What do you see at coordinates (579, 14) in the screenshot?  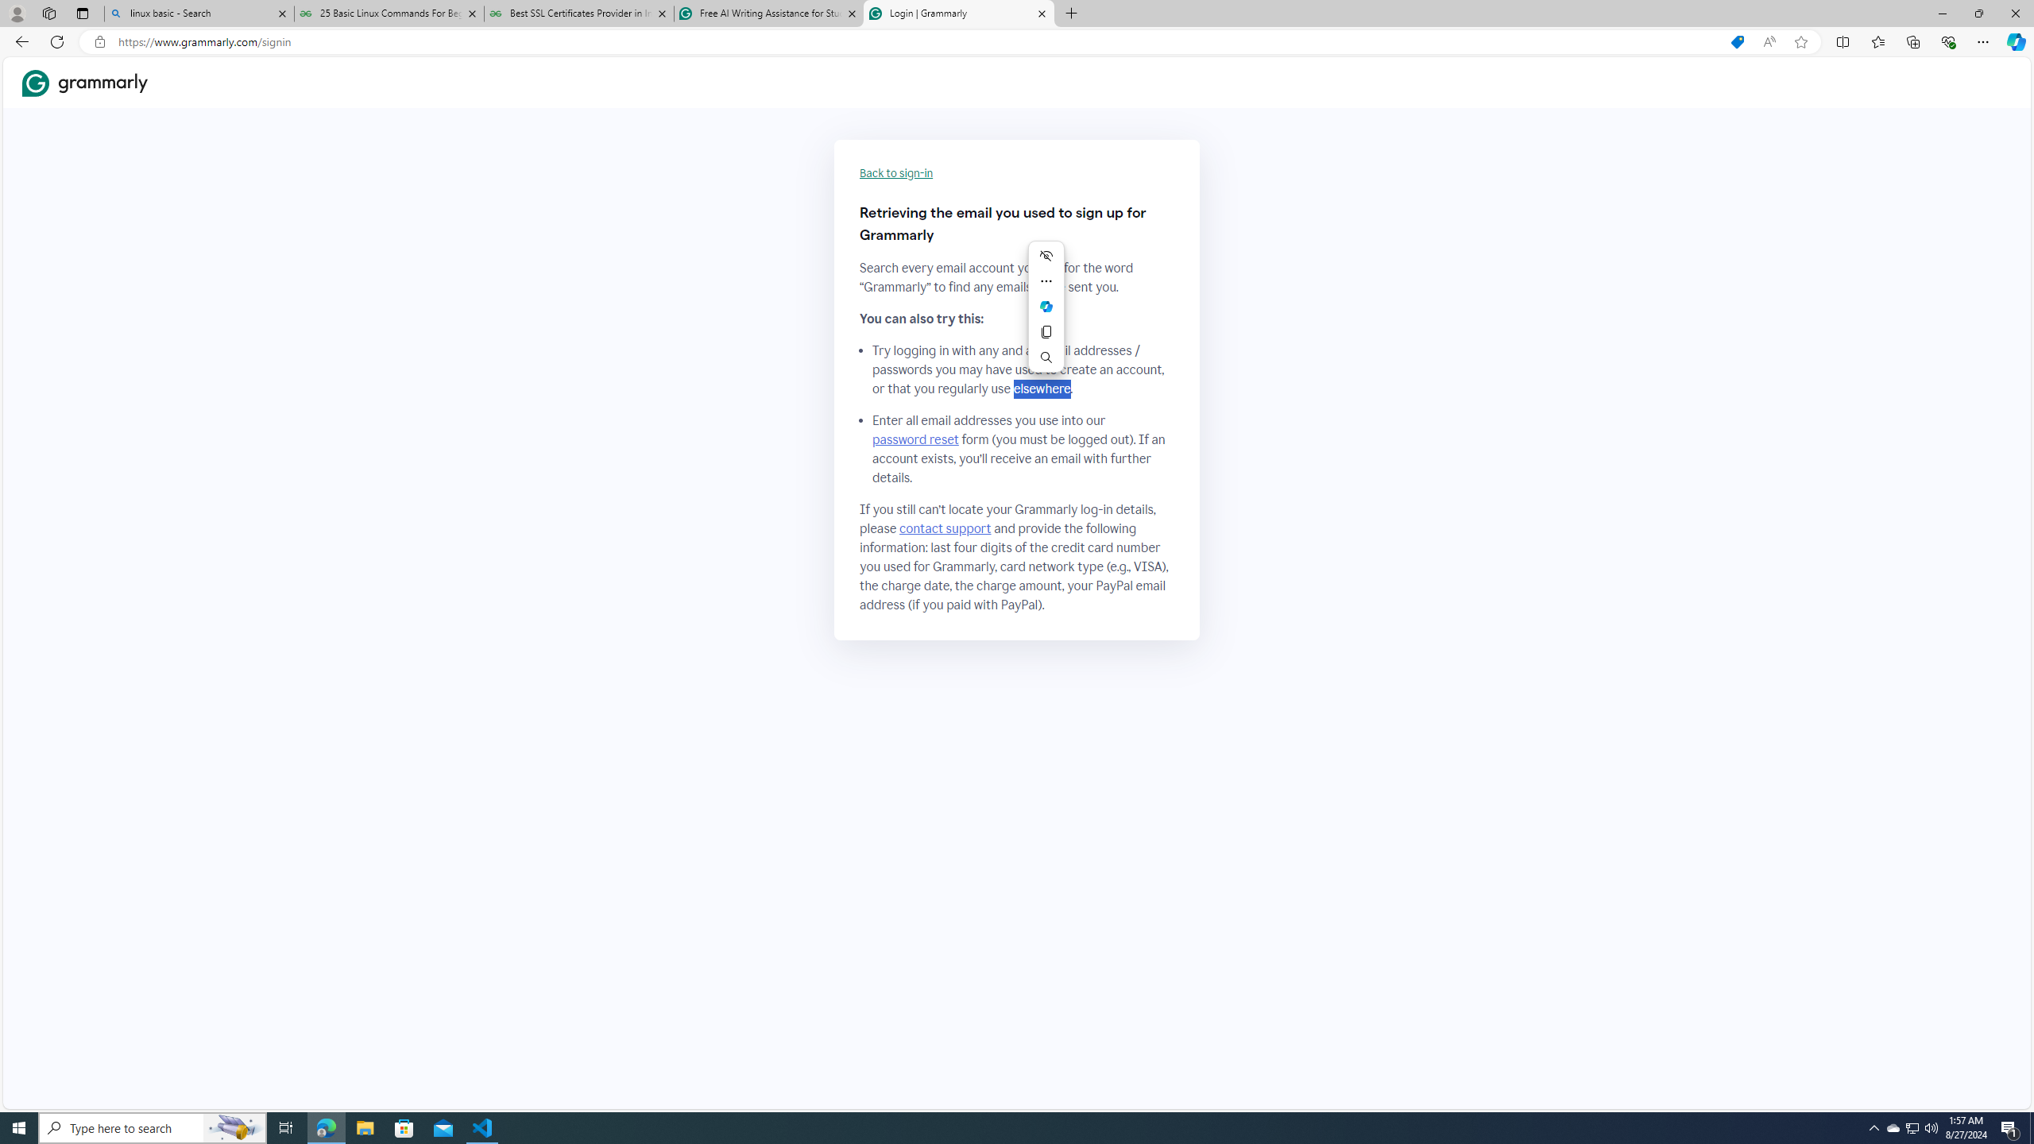 I see `Best SSL Certificates Provider in India - GeeksforGeeks` at bounding box center [579, 14].